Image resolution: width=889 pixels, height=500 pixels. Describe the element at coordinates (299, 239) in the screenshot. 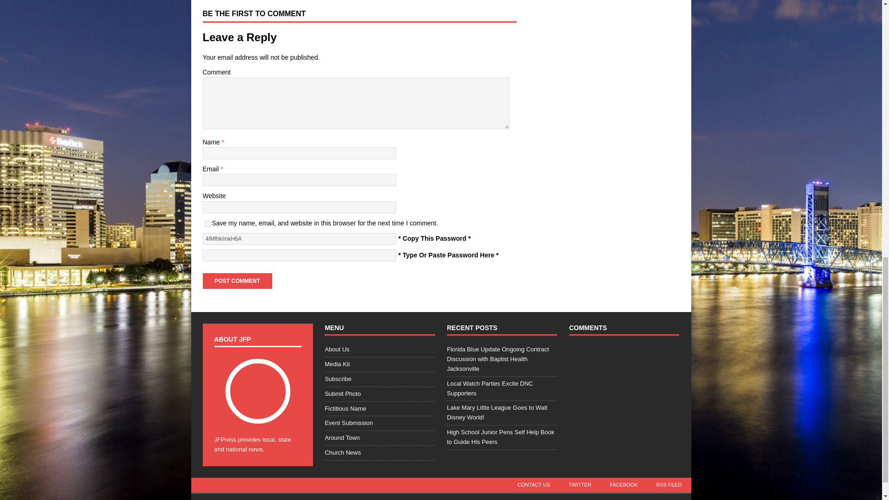

I see `4IMfhkImkH6A` at that location.